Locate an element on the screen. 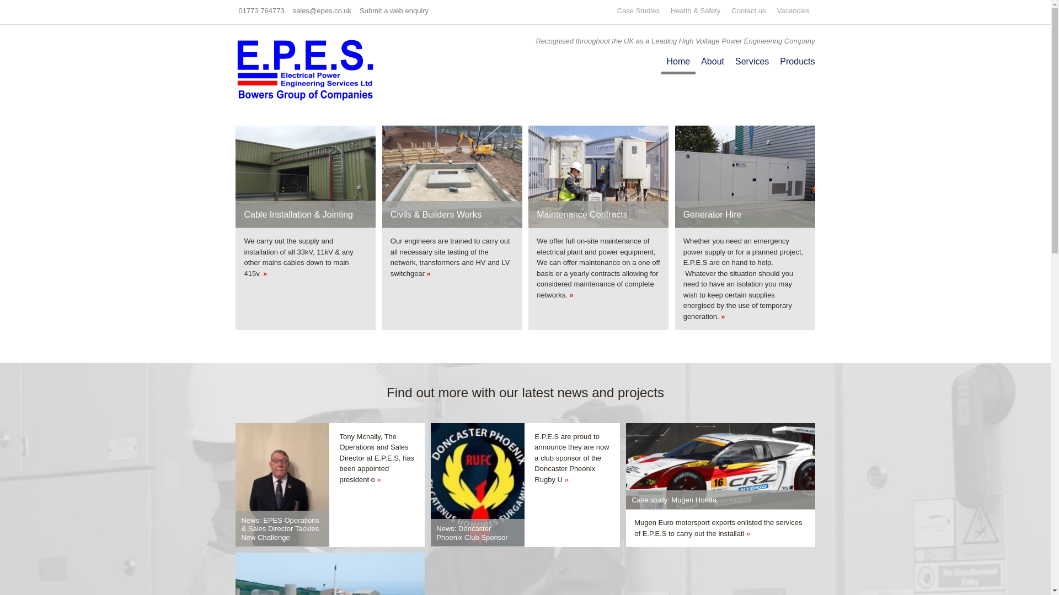 The height and width of the screenshot is (595, 1059). Case Studies is located at coordinates (639, 10).